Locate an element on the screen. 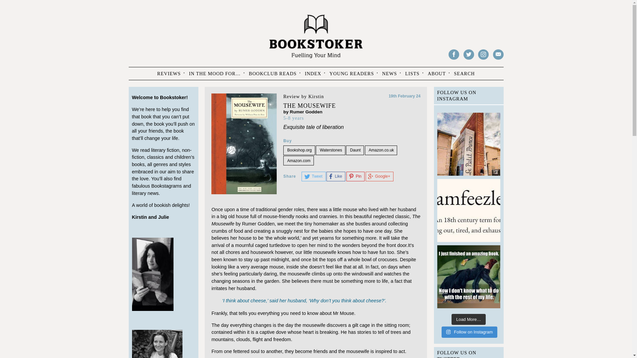  Follow on Facebook is located at coordinates (454, 54).